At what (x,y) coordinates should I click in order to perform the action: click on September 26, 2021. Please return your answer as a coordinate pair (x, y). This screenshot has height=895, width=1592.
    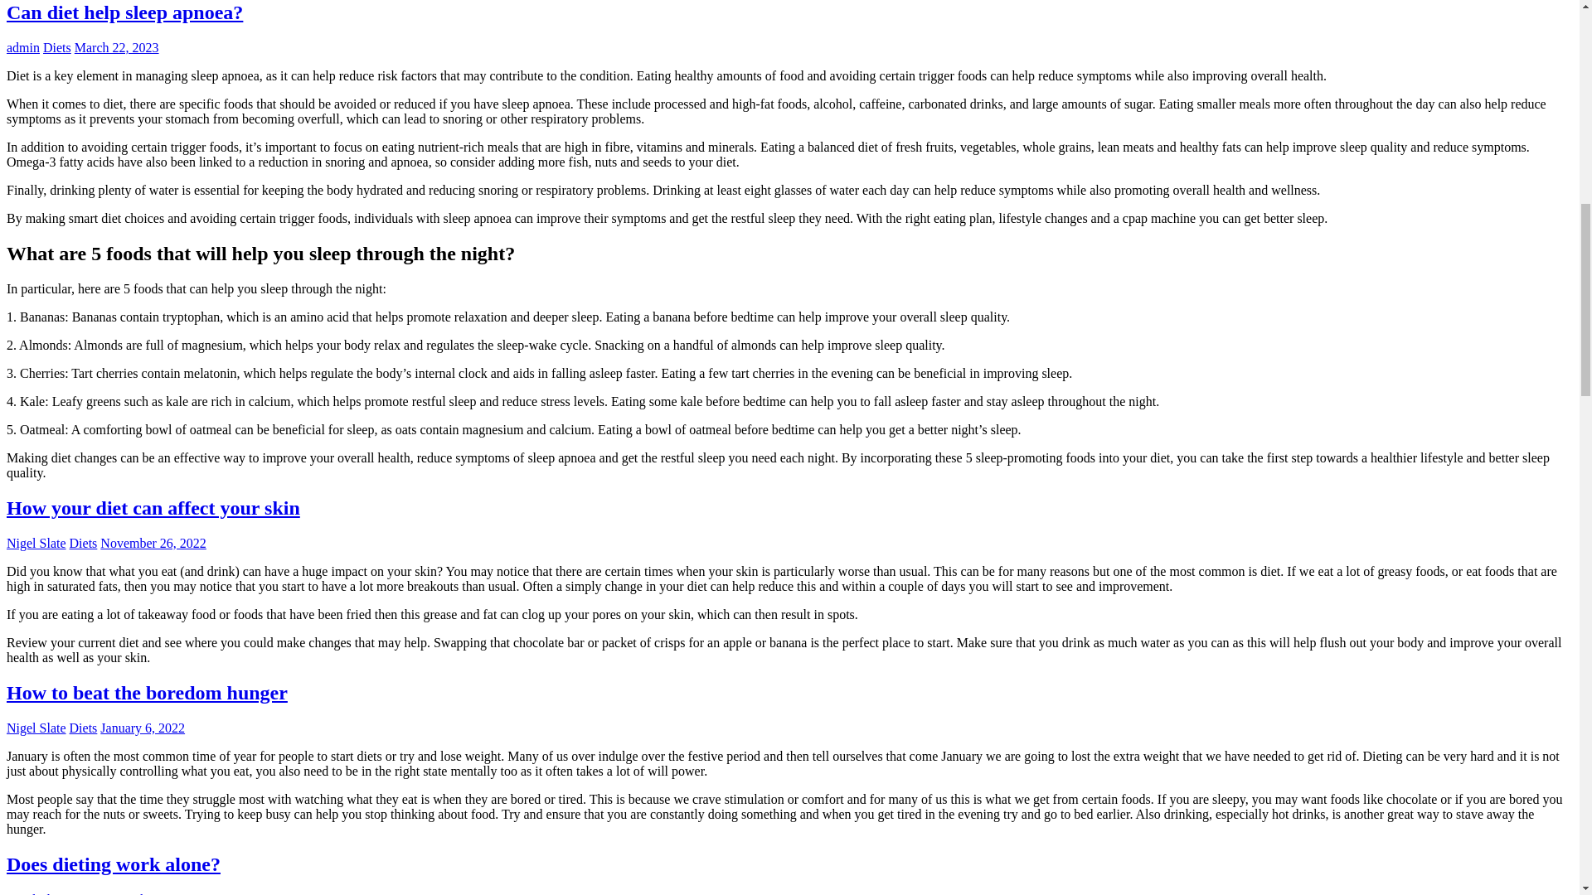
    Looking at the image, I should click on (153, 893).